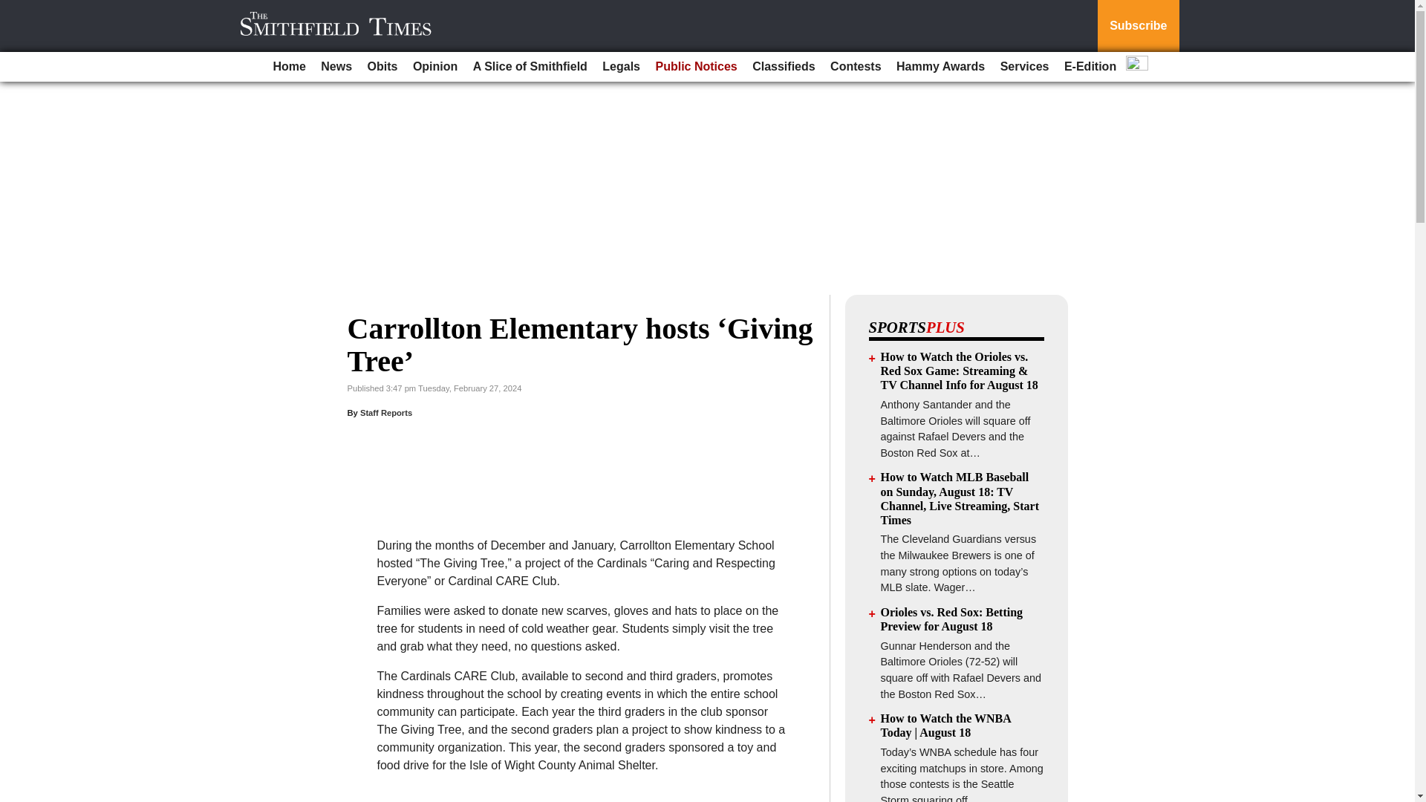  What do you see at coordinates (288, 67) in the screenshot?
I see `Home` at bounding box center [288, 67].